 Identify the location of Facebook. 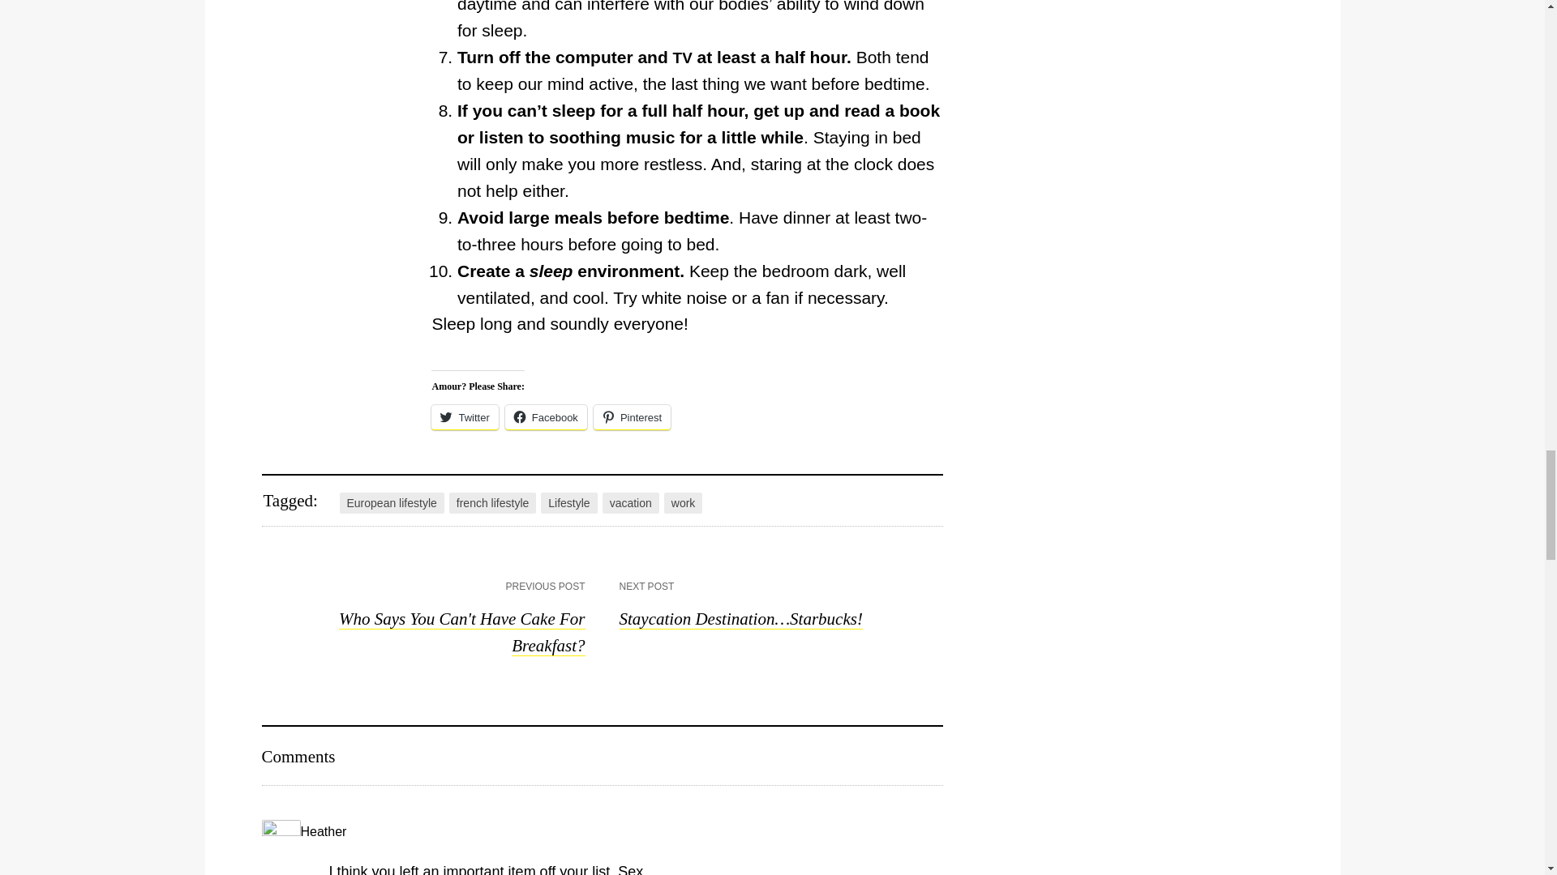
(545, 418).